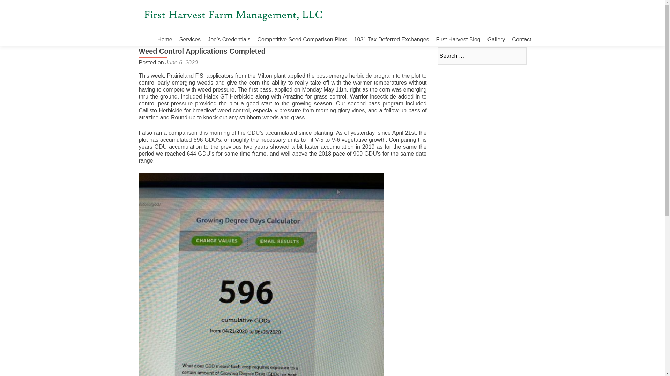 This screenshot has height=376, width=670. What do you see at coordinates (165, 39) in the screenshot?
I see `Home` at bounding box center [165, 39].